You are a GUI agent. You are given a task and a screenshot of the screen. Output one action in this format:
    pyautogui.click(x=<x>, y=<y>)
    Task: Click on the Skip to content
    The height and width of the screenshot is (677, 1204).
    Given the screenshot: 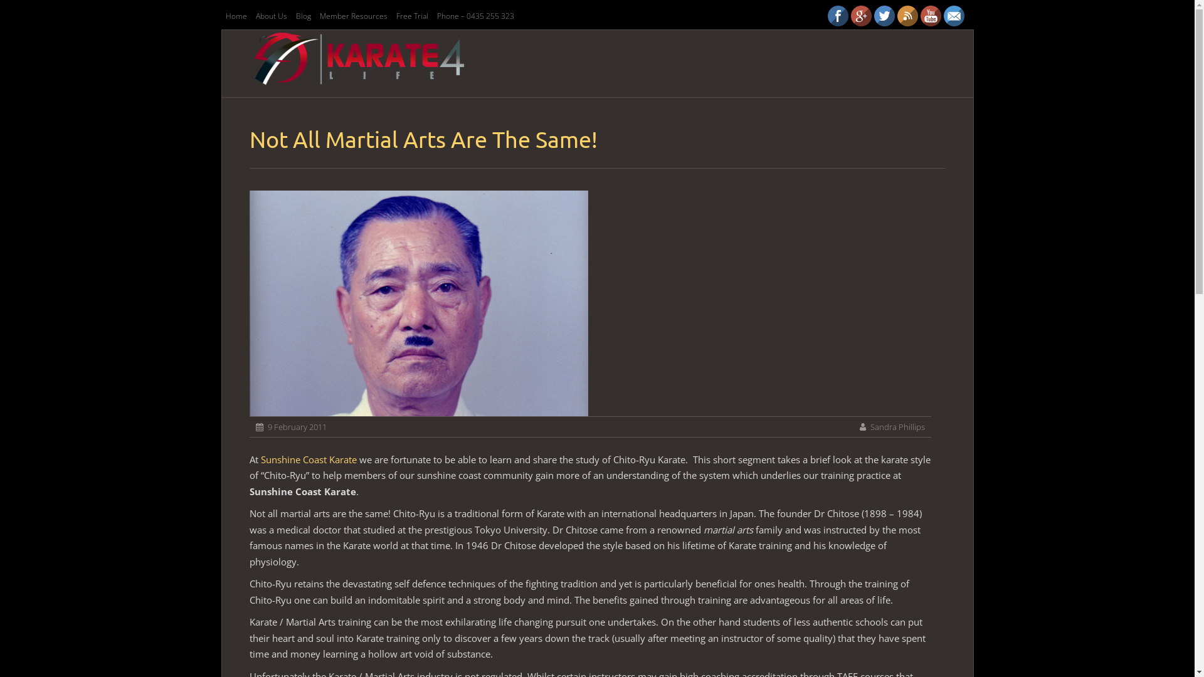 What is the action you would take?
    pyautogui.click(x=495, y=55)
    